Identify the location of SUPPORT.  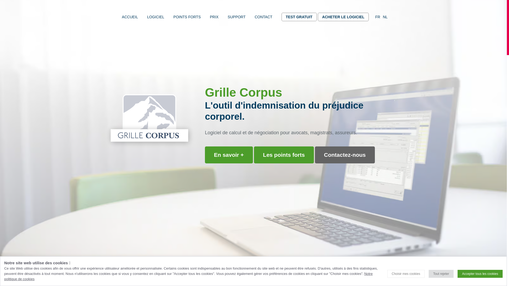
(236, 17).